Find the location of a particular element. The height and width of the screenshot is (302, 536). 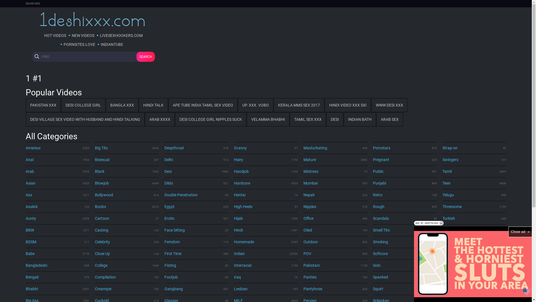

Egypt
223 is located at coordinates (197, 207).